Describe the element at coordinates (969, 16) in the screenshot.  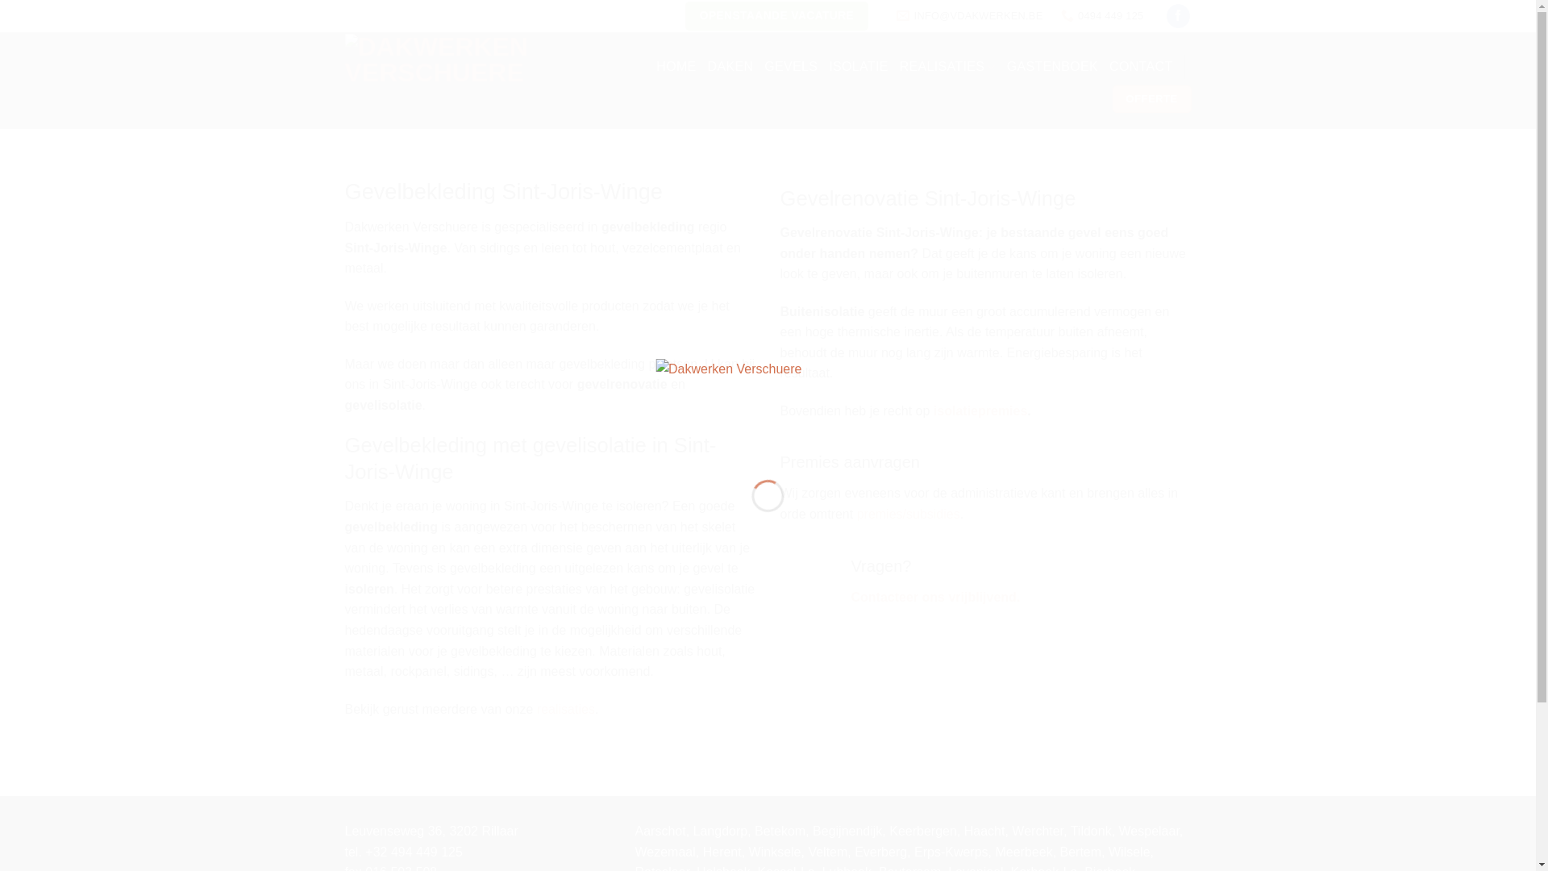
I see `INFO@VDAKWERKEN.BE` at that location.